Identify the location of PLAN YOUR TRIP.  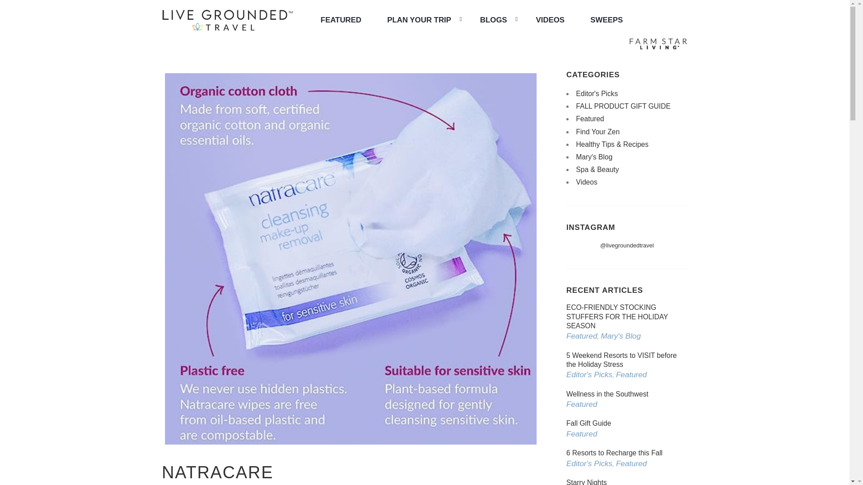
(420, 20).